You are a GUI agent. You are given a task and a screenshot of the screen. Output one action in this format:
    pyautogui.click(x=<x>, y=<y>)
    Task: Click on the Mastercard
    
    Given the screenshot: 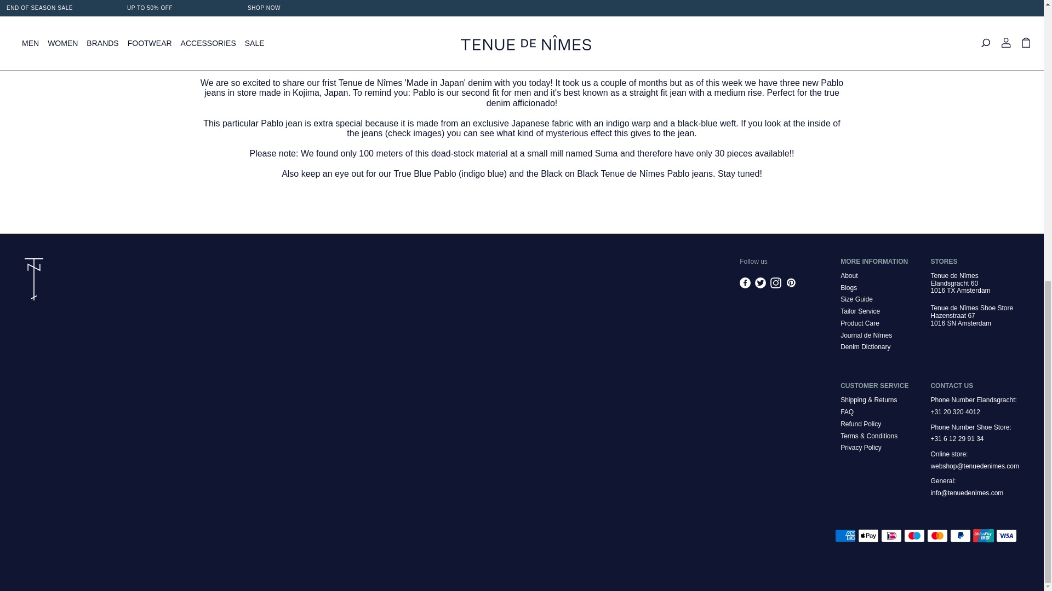 What is the action you would take?
    pyautogui.click(x=937, y=535)
    